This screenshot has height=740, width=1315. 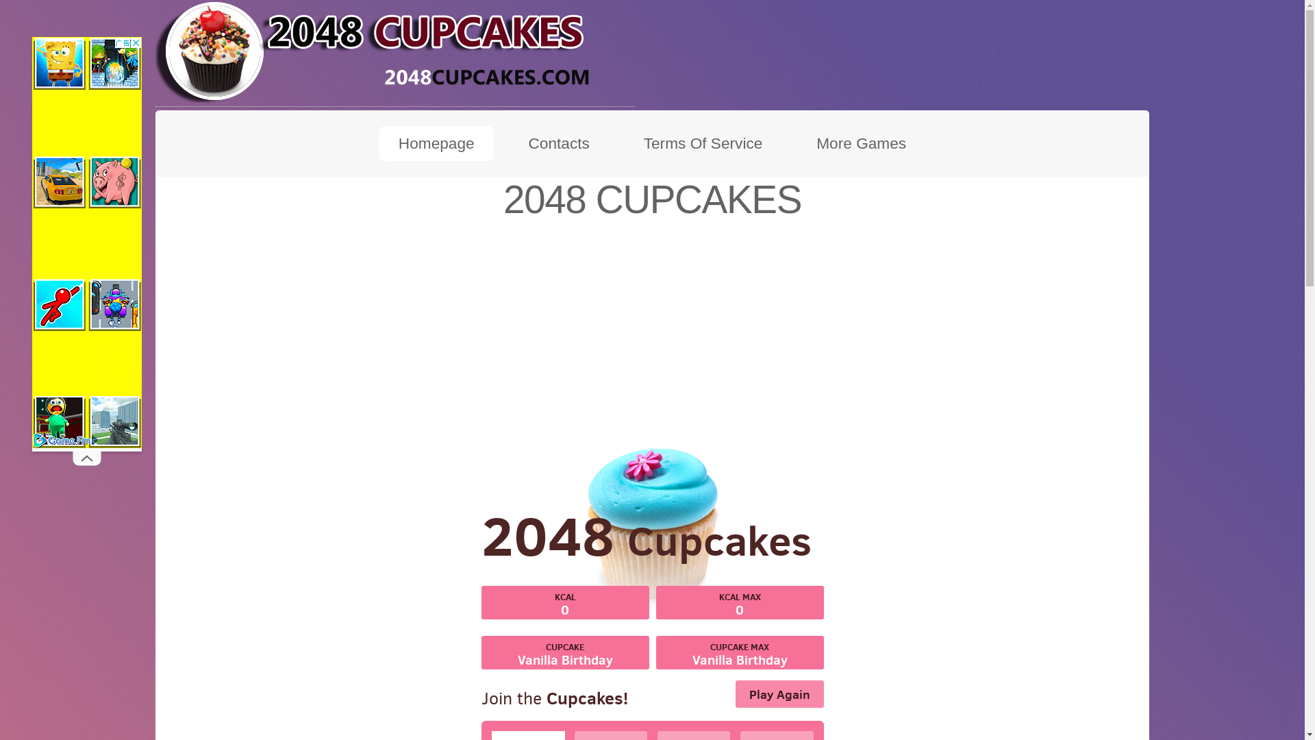 What do you see at coordinates (87, 243) in the screenshot?
I see `Advertisement` at bounding box center [87, 243].